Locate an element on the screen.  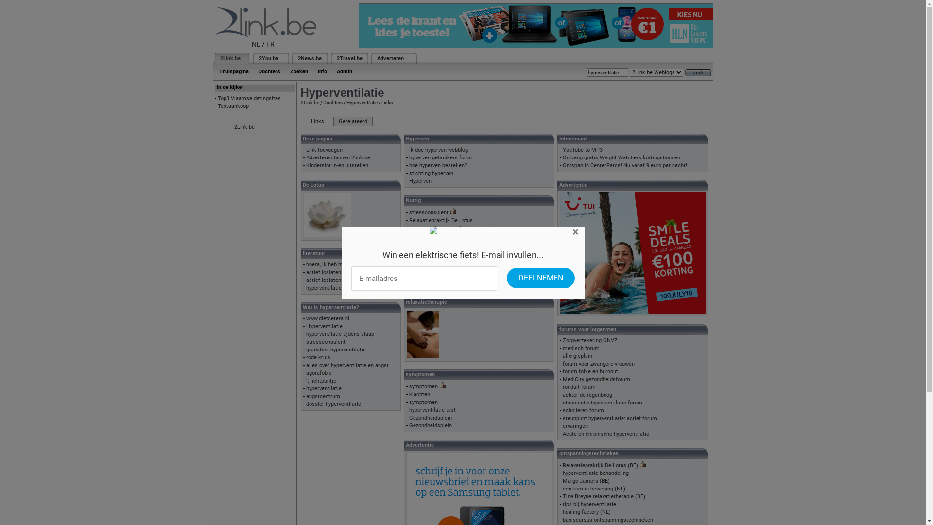
ronduit forum is located at coordinates (579, 387).